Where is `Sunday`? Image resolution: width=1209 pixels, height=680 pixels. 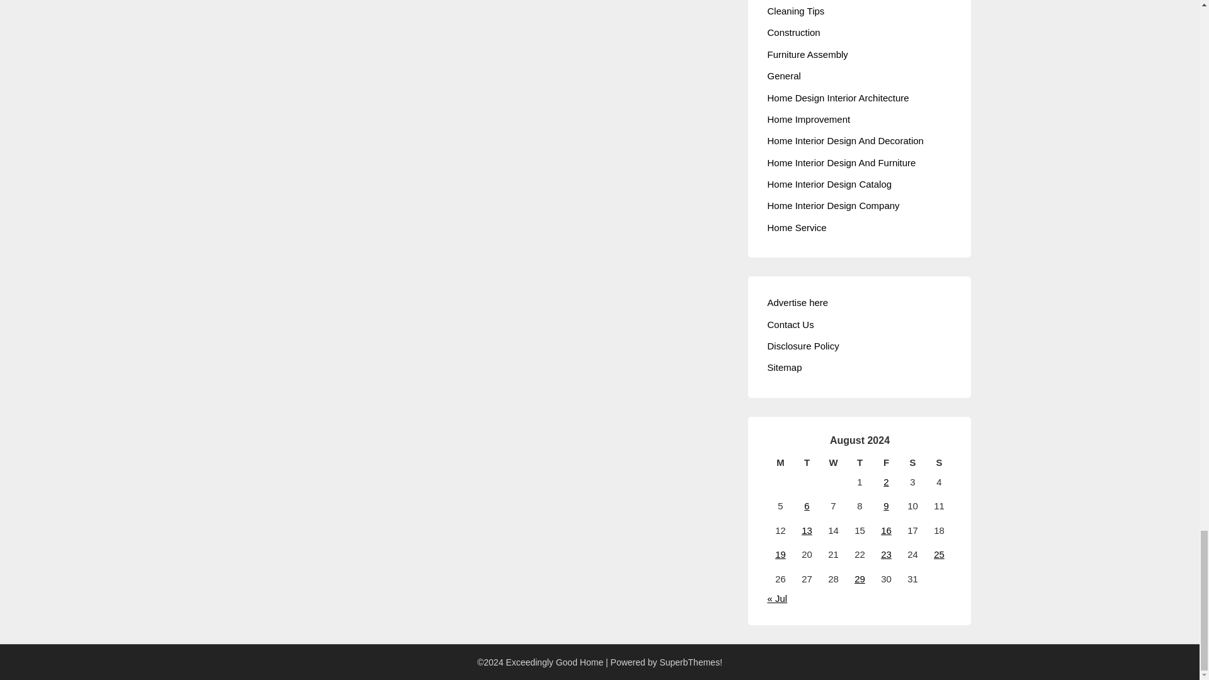
Sunday is located at coordinates (939, 462).